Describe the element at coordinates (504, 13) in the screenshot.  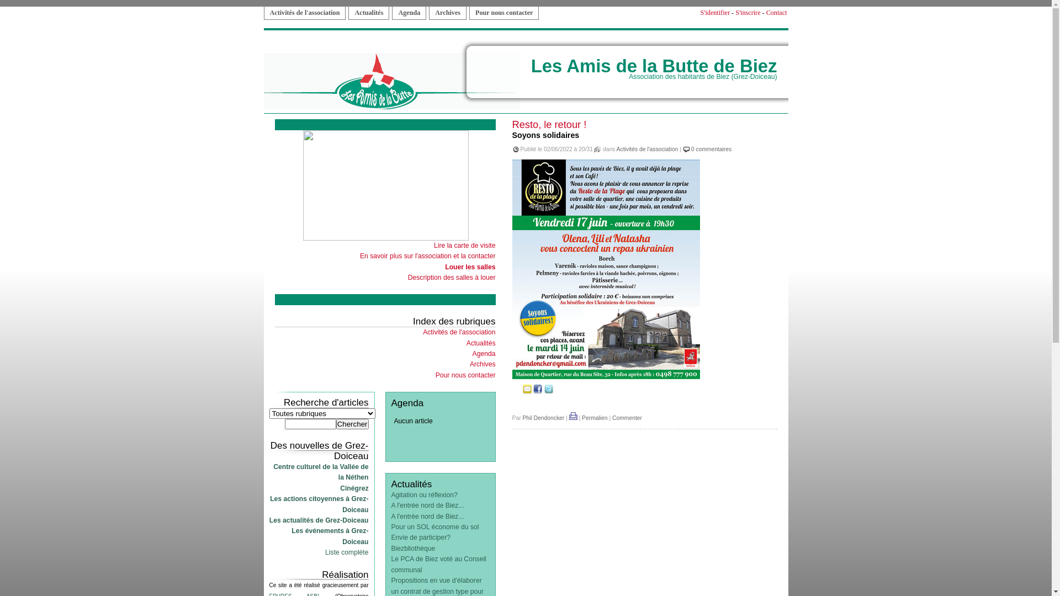
I see `Pour nous contacter` at that location.